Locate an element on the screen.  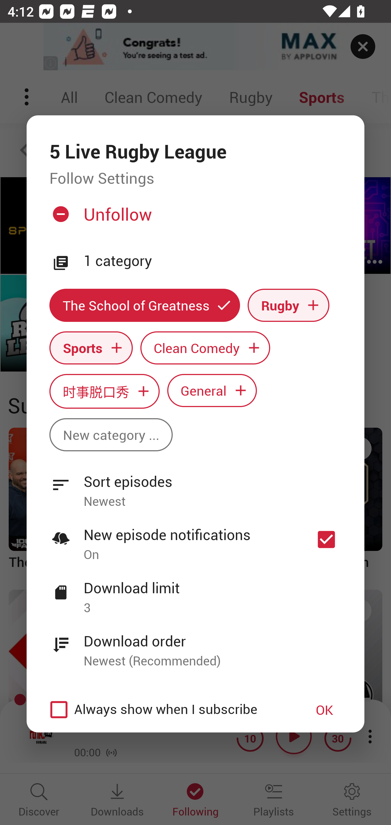
New category ... is located at coordinates (111, 435).